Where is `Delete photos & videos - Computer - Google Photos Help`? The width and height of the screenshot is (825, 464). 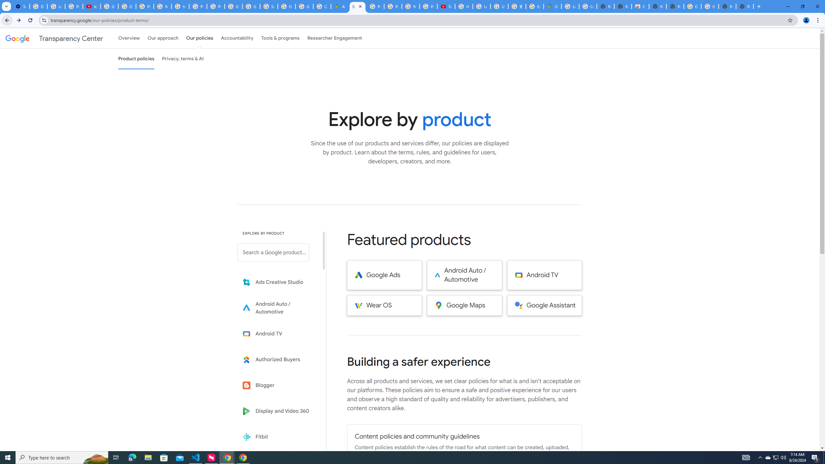 Delete photos & videos - Computer - Google Photos Help is located at coordinates (38, 6).